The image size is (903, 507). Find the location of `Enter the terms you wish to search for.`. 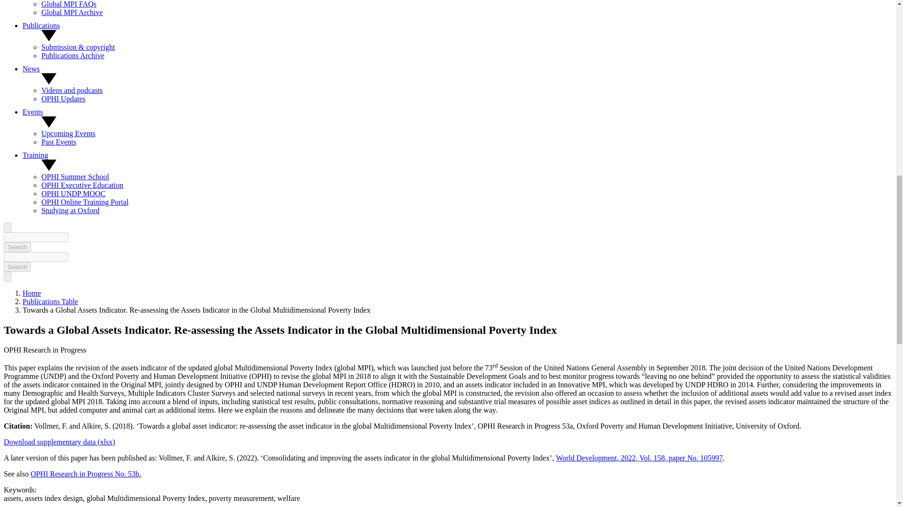

Enter the terms you wish to search for. is located at coordinates (36, 257).